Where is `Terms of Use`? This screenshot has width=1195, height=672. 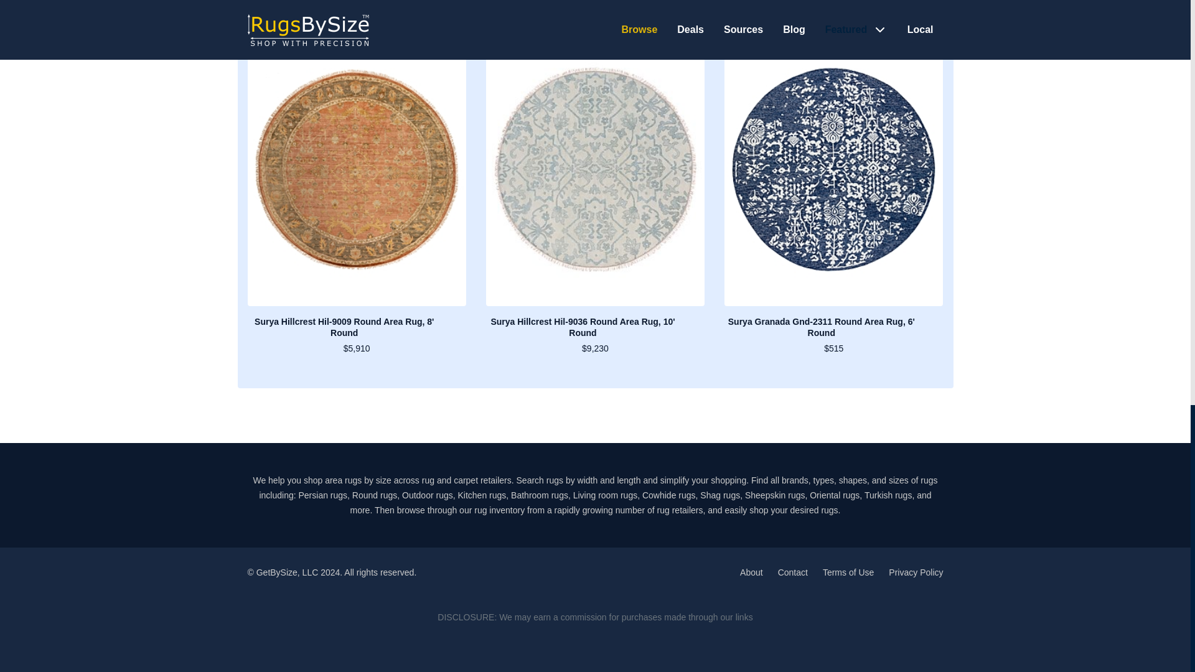 Terms of Use is located at coordinates (848, 572).